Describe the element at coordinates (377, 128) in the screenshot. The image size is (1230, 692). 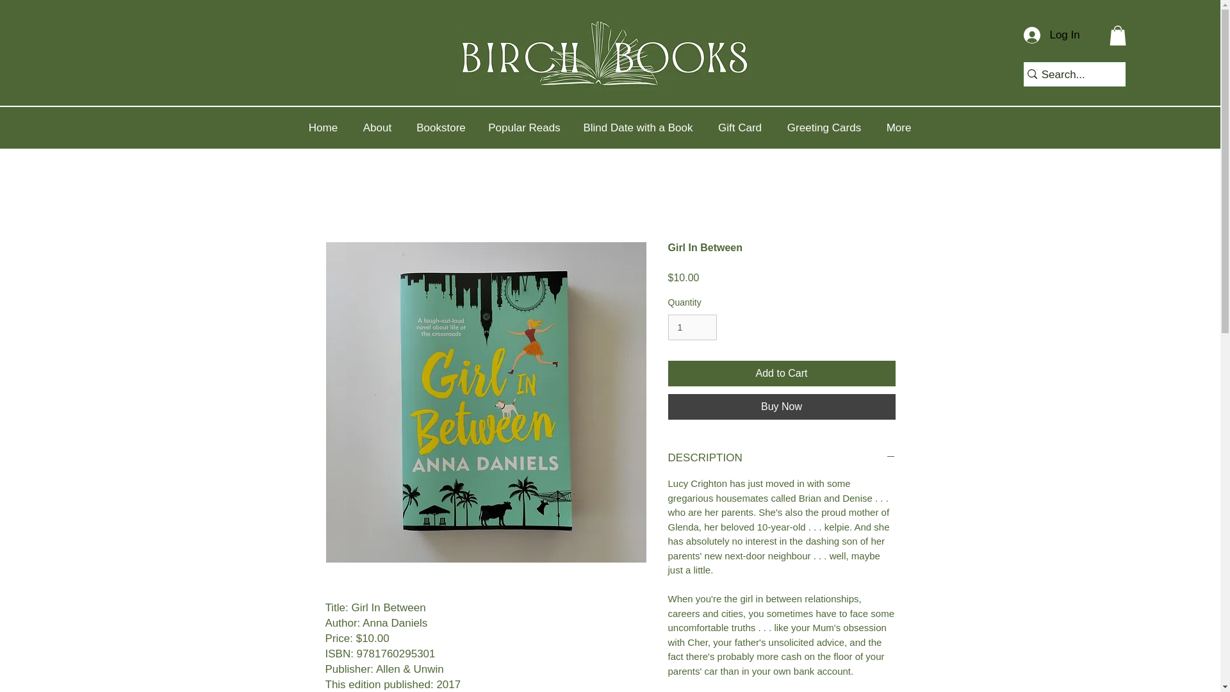
I see `About` at that location.